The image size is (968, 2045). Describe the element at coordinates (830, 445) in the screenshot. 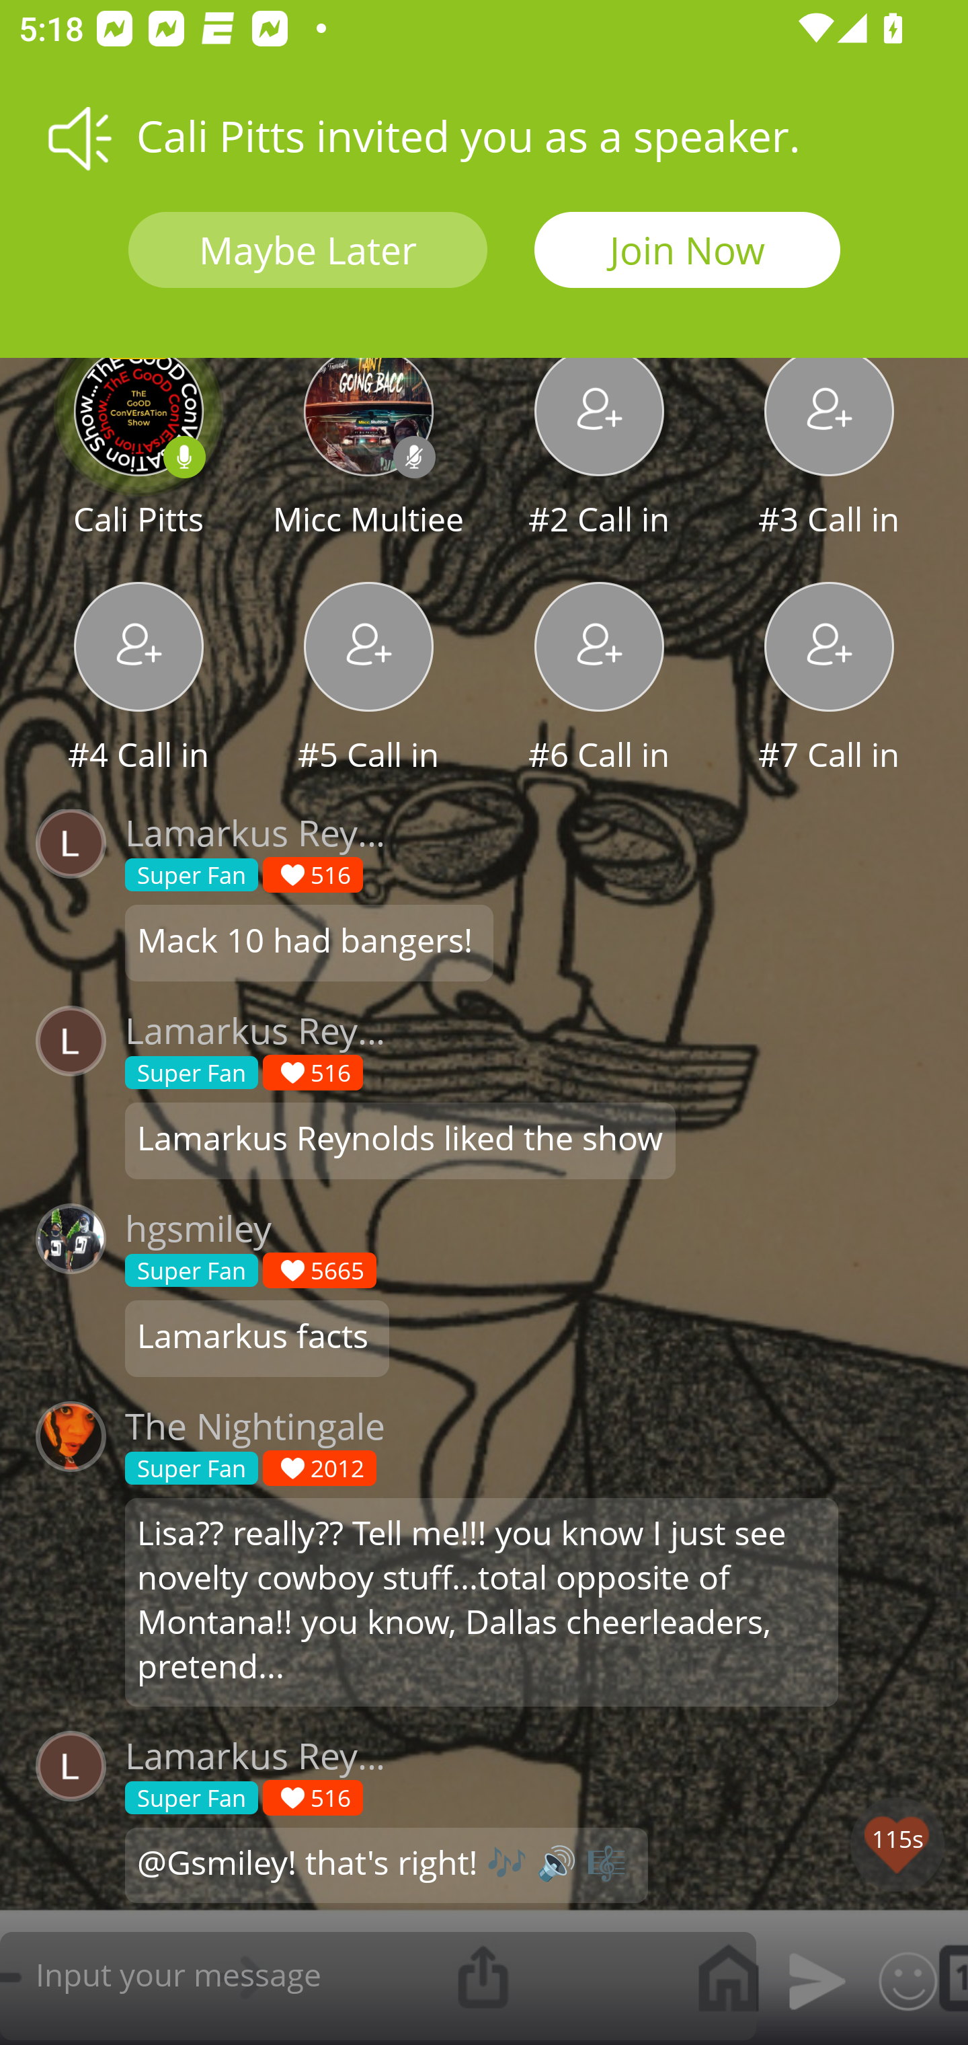

I see `#3 Call in` at that location.